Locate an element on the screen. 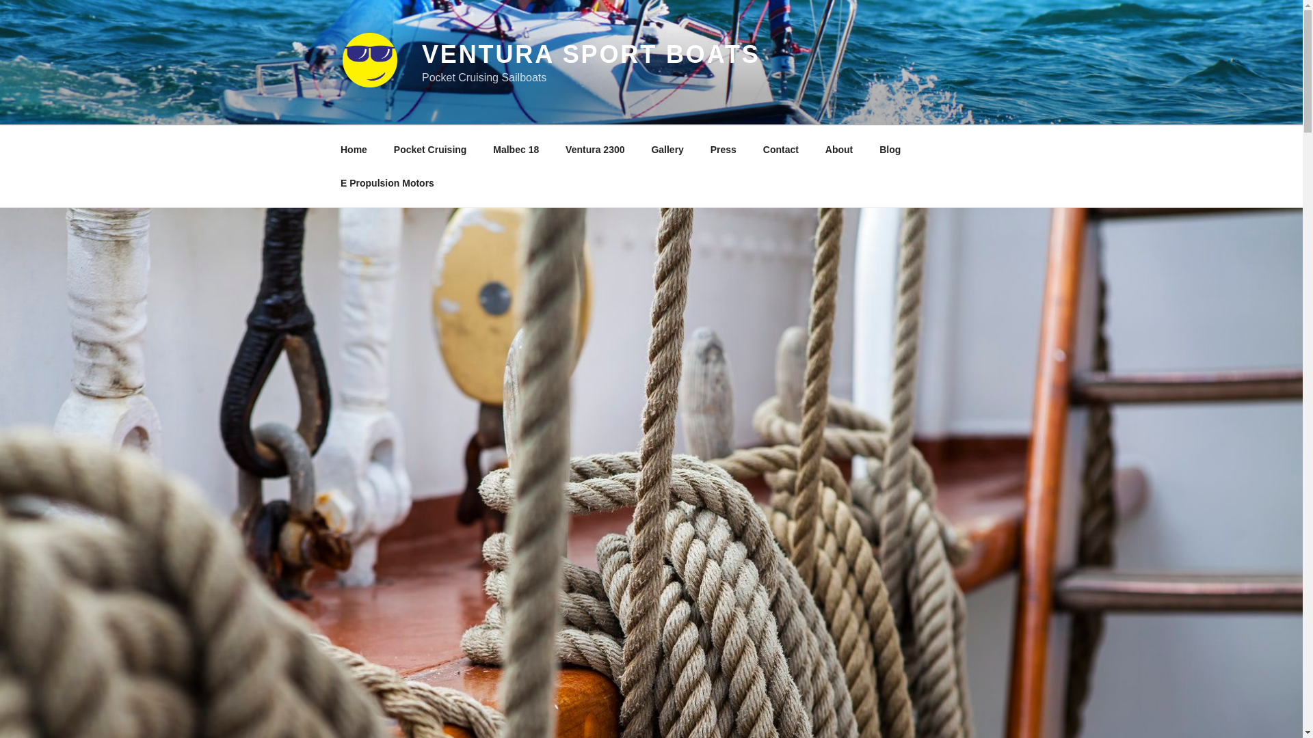 The height and width of the screenshot is (738, 1313). Gallery is located at coordinates (667, 149).